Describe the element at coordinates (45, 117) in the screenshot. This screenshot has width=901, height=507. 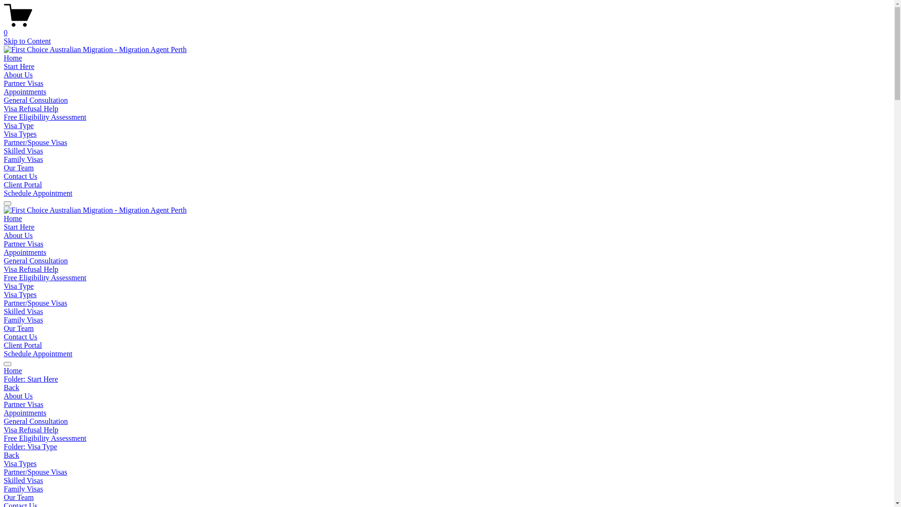
I see `Free Eligibility Assessment` at that location.